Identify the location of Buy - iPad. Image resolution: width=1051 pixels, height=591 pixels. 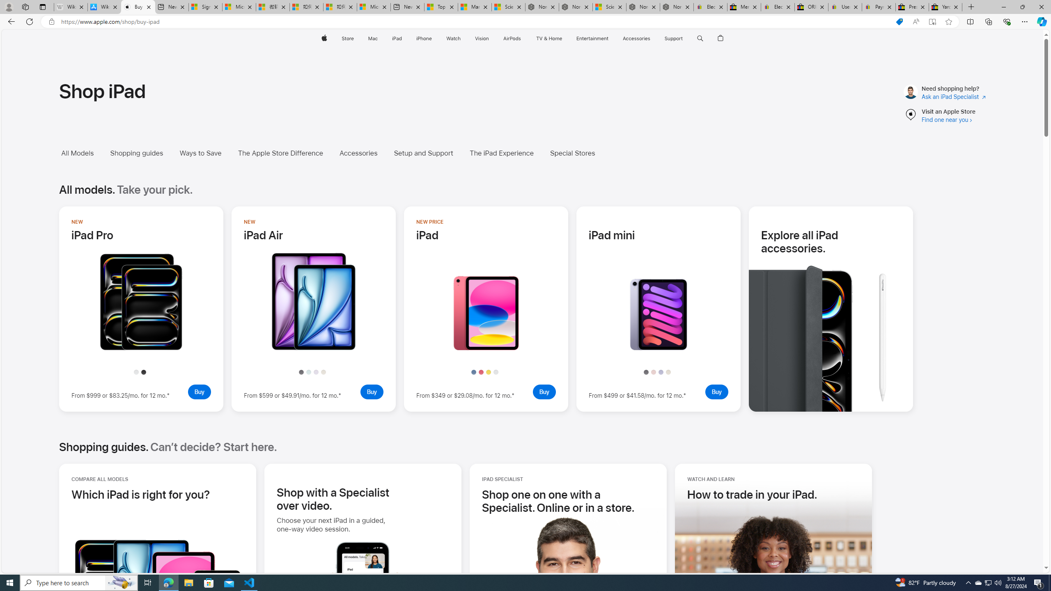
(544, 392).